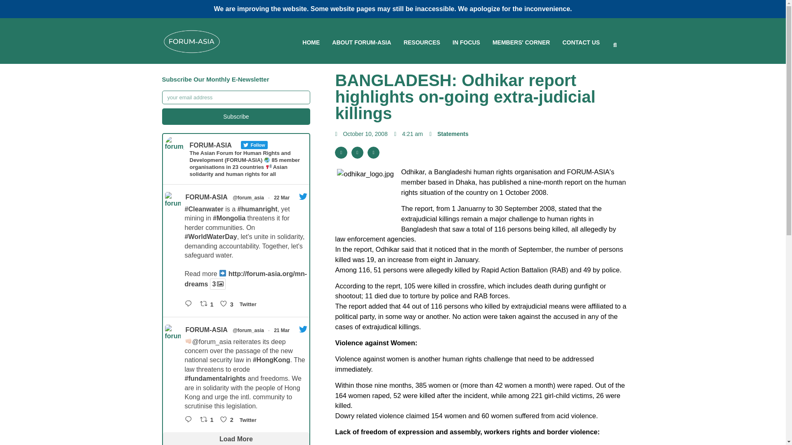  What do you see at coordinates (422, 43) in the screenshot?
I see `RESOURCES` at bounding box center [422, 43].